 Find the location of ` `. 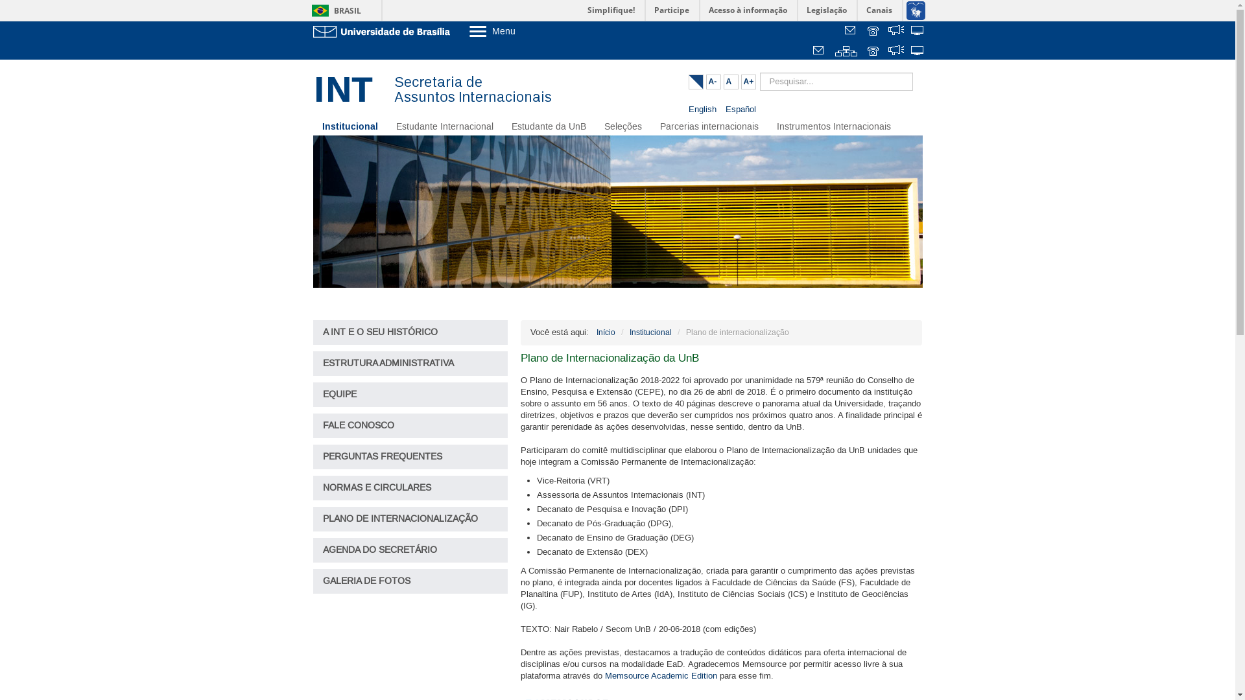

  is located at coordinates (874, 32).